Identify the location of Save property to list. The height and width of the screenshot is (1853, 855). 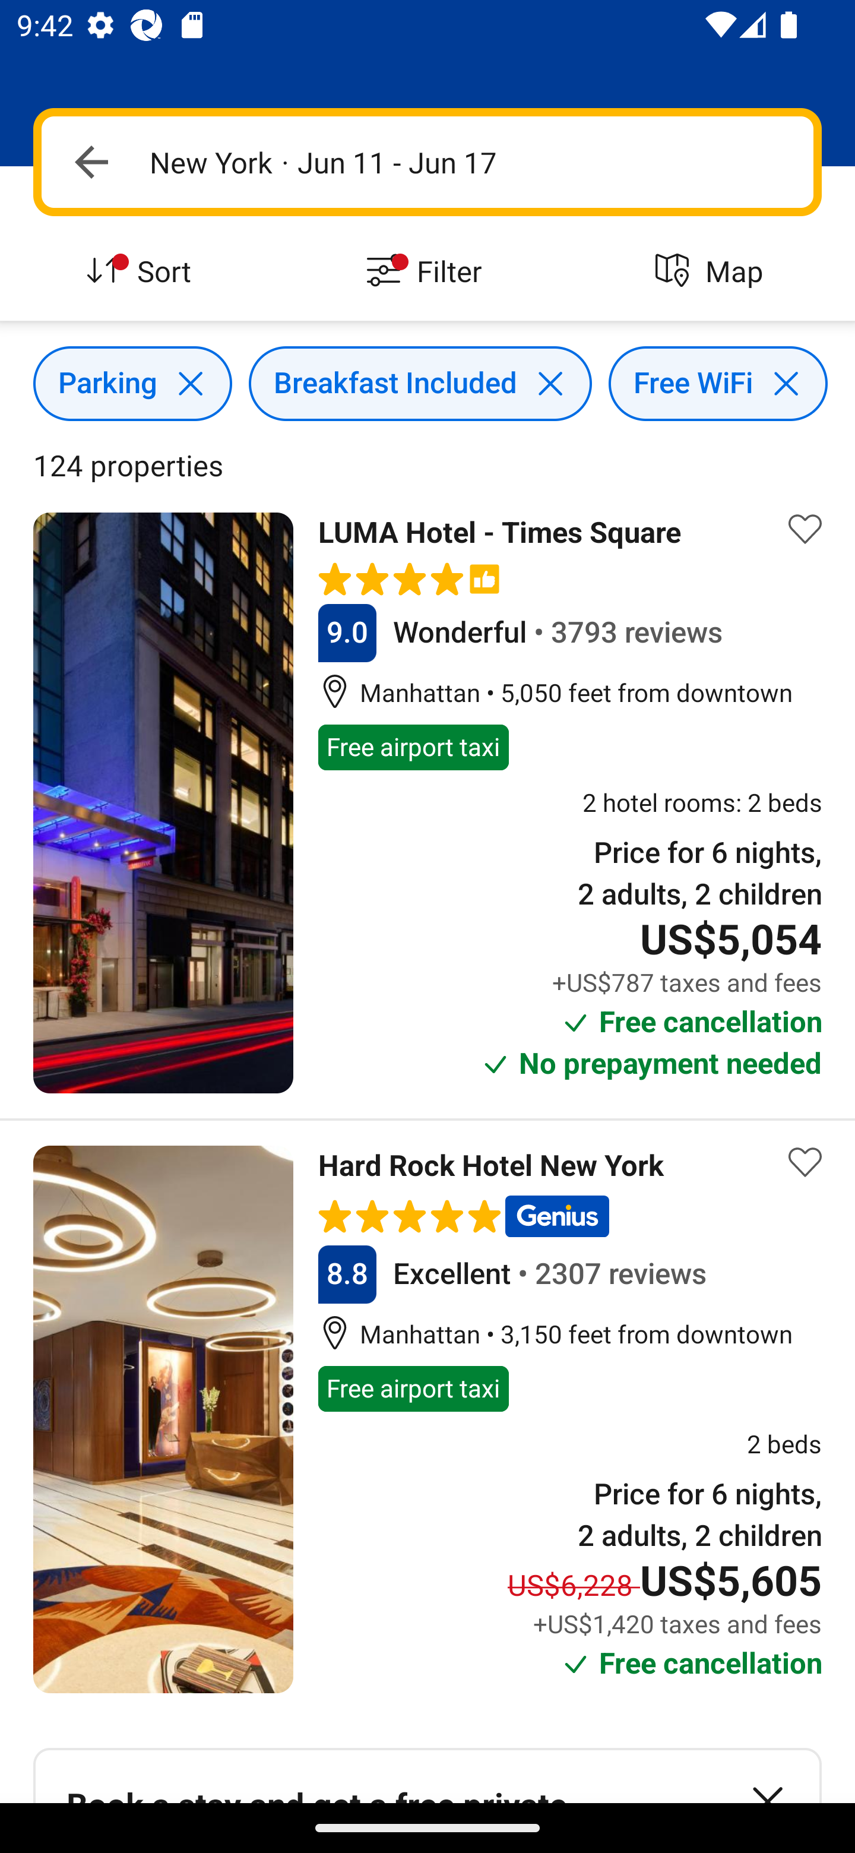
(805, 1162).